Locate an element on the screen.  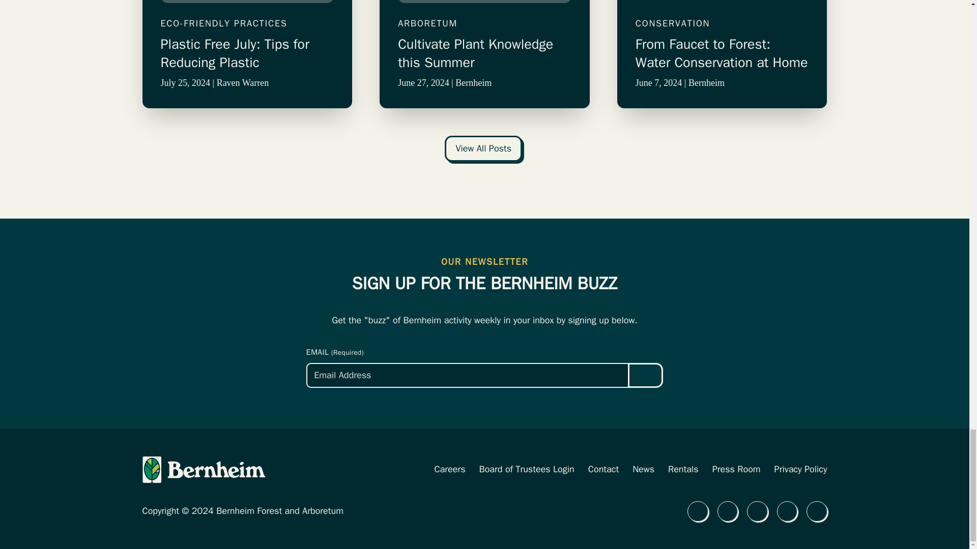
From Faucet to Forest: Water Conservation at Home is located at coordinates (722, 53).